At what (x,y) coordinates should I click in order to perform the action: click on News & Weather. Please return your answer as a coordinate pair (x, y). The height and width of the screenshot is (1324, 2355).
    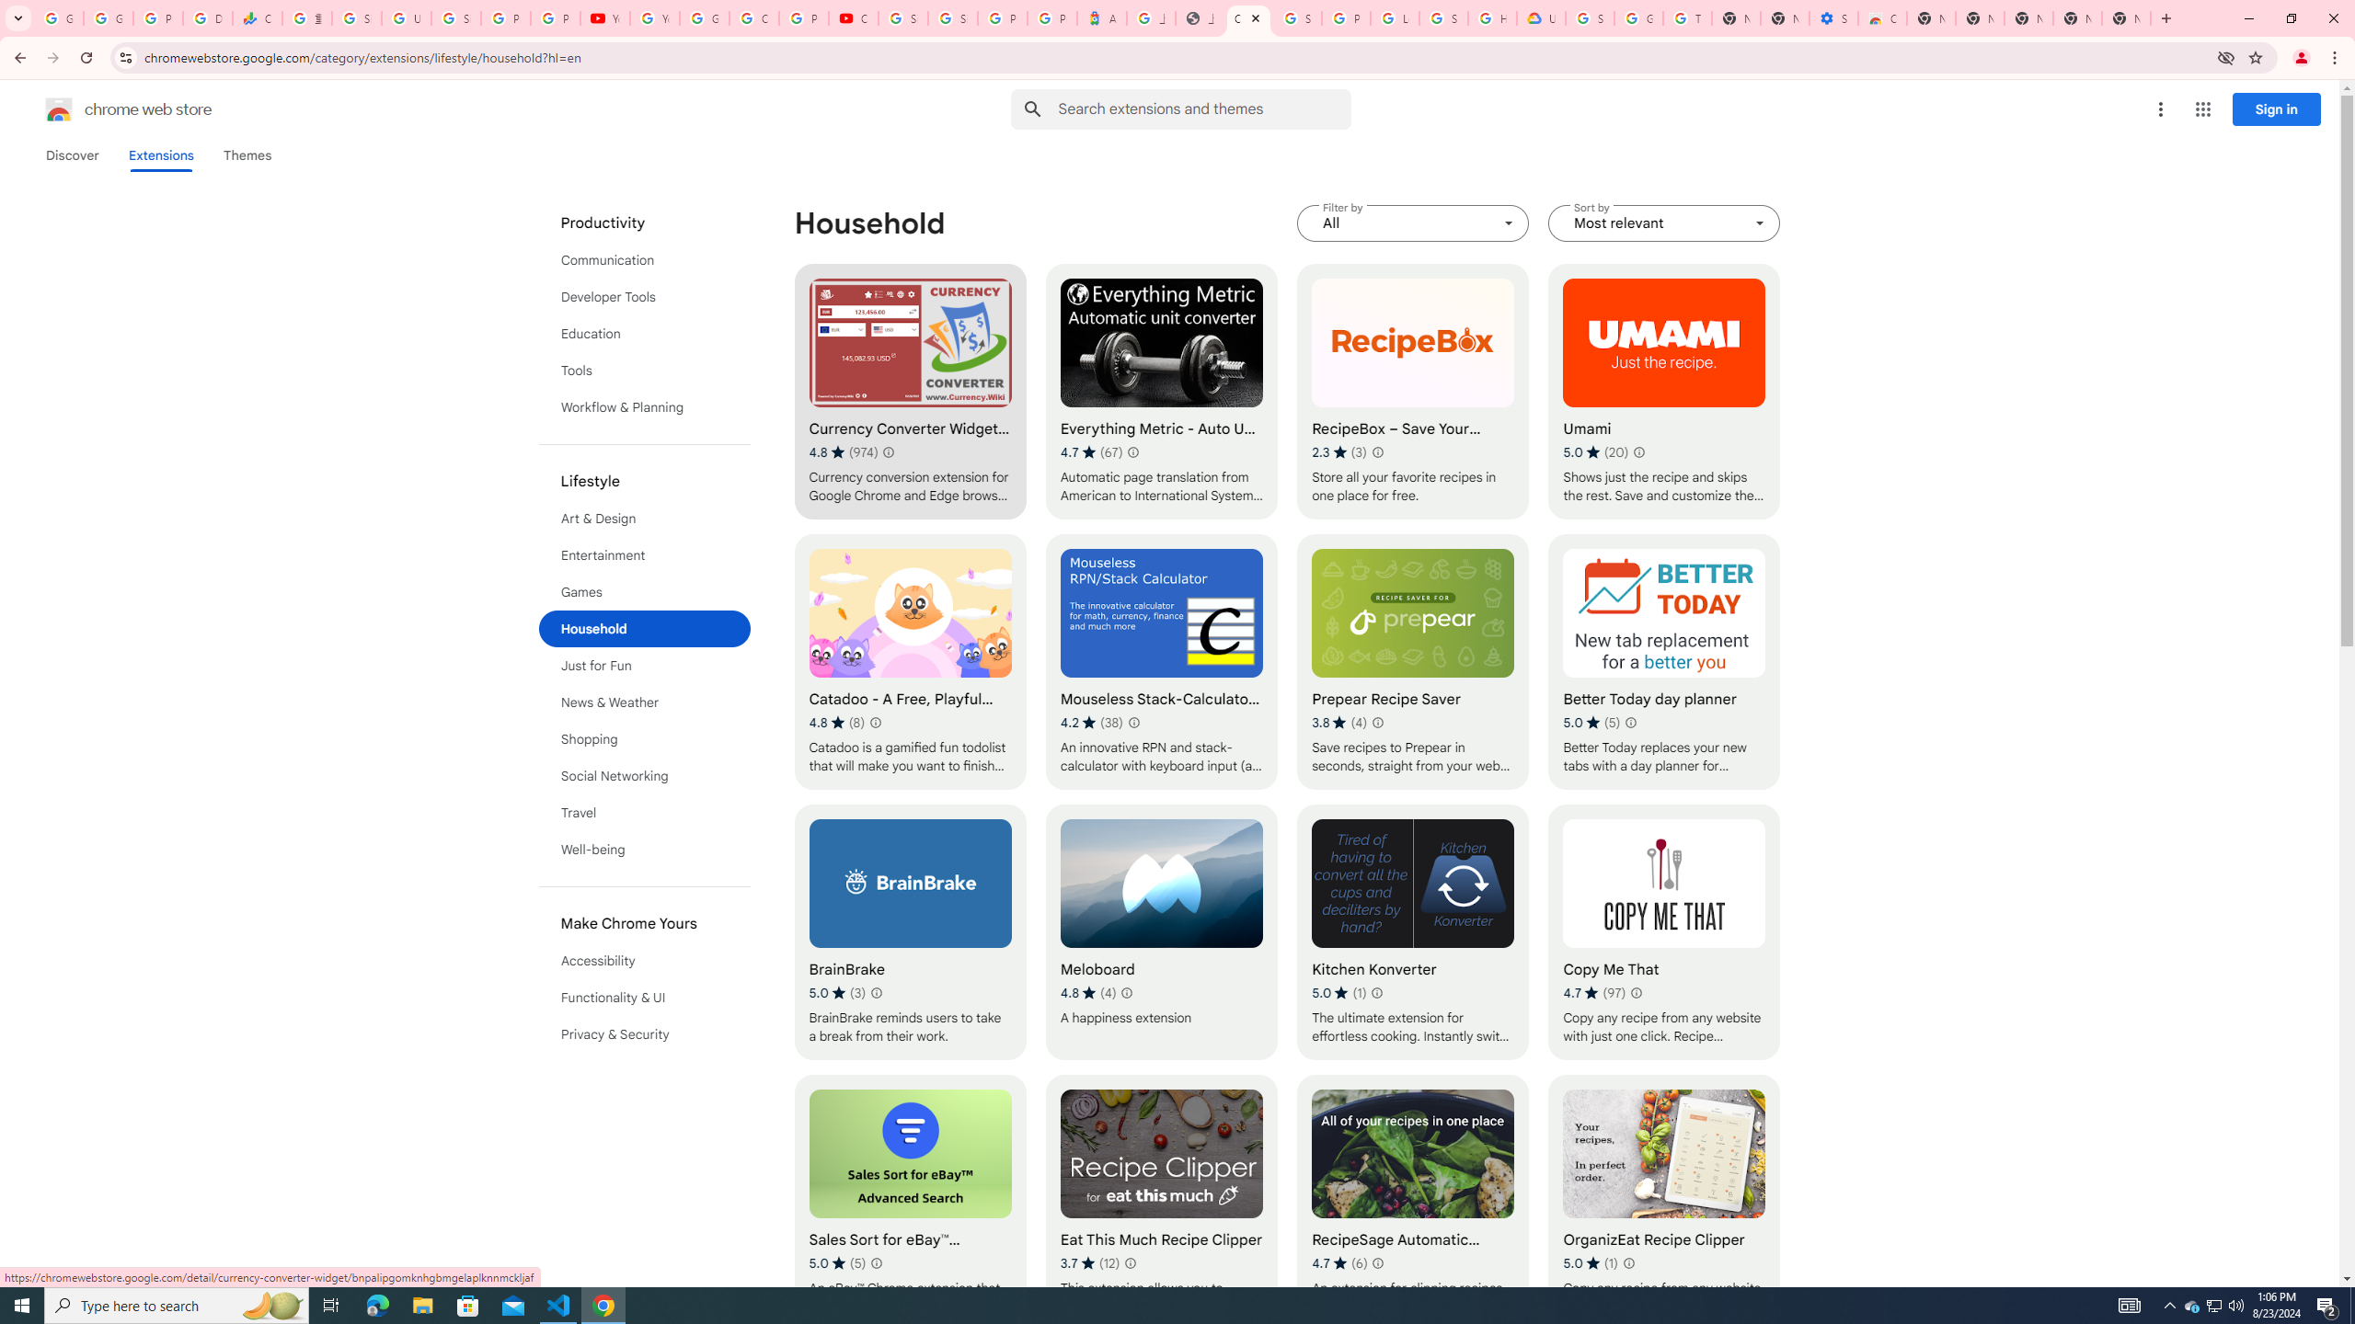
    Looking at the image, I should click on (645, 702).